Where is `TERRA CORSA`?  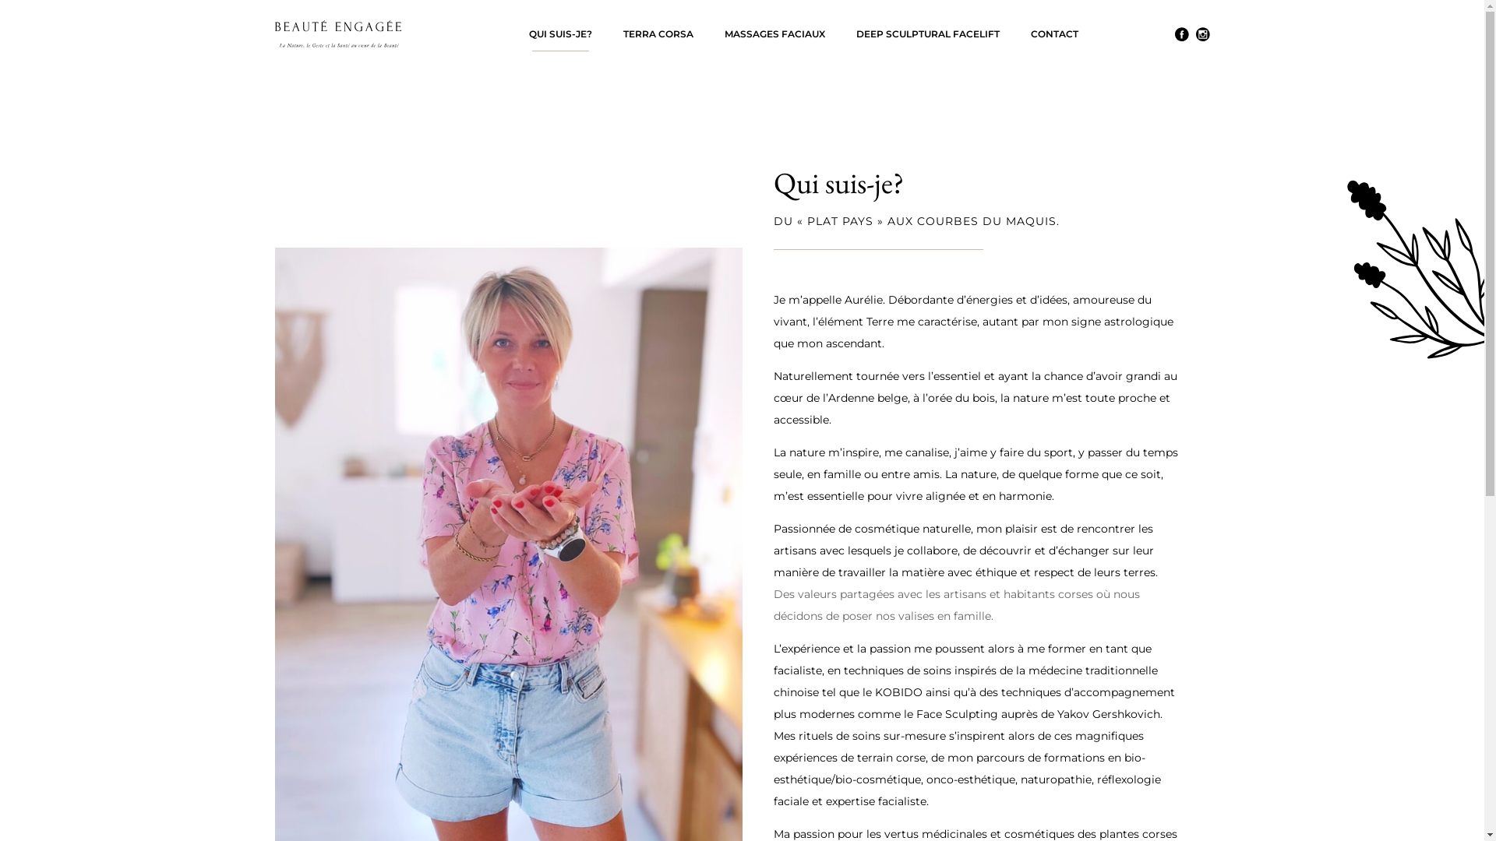 TERRA CORSA is located at coordinates (658, 34).